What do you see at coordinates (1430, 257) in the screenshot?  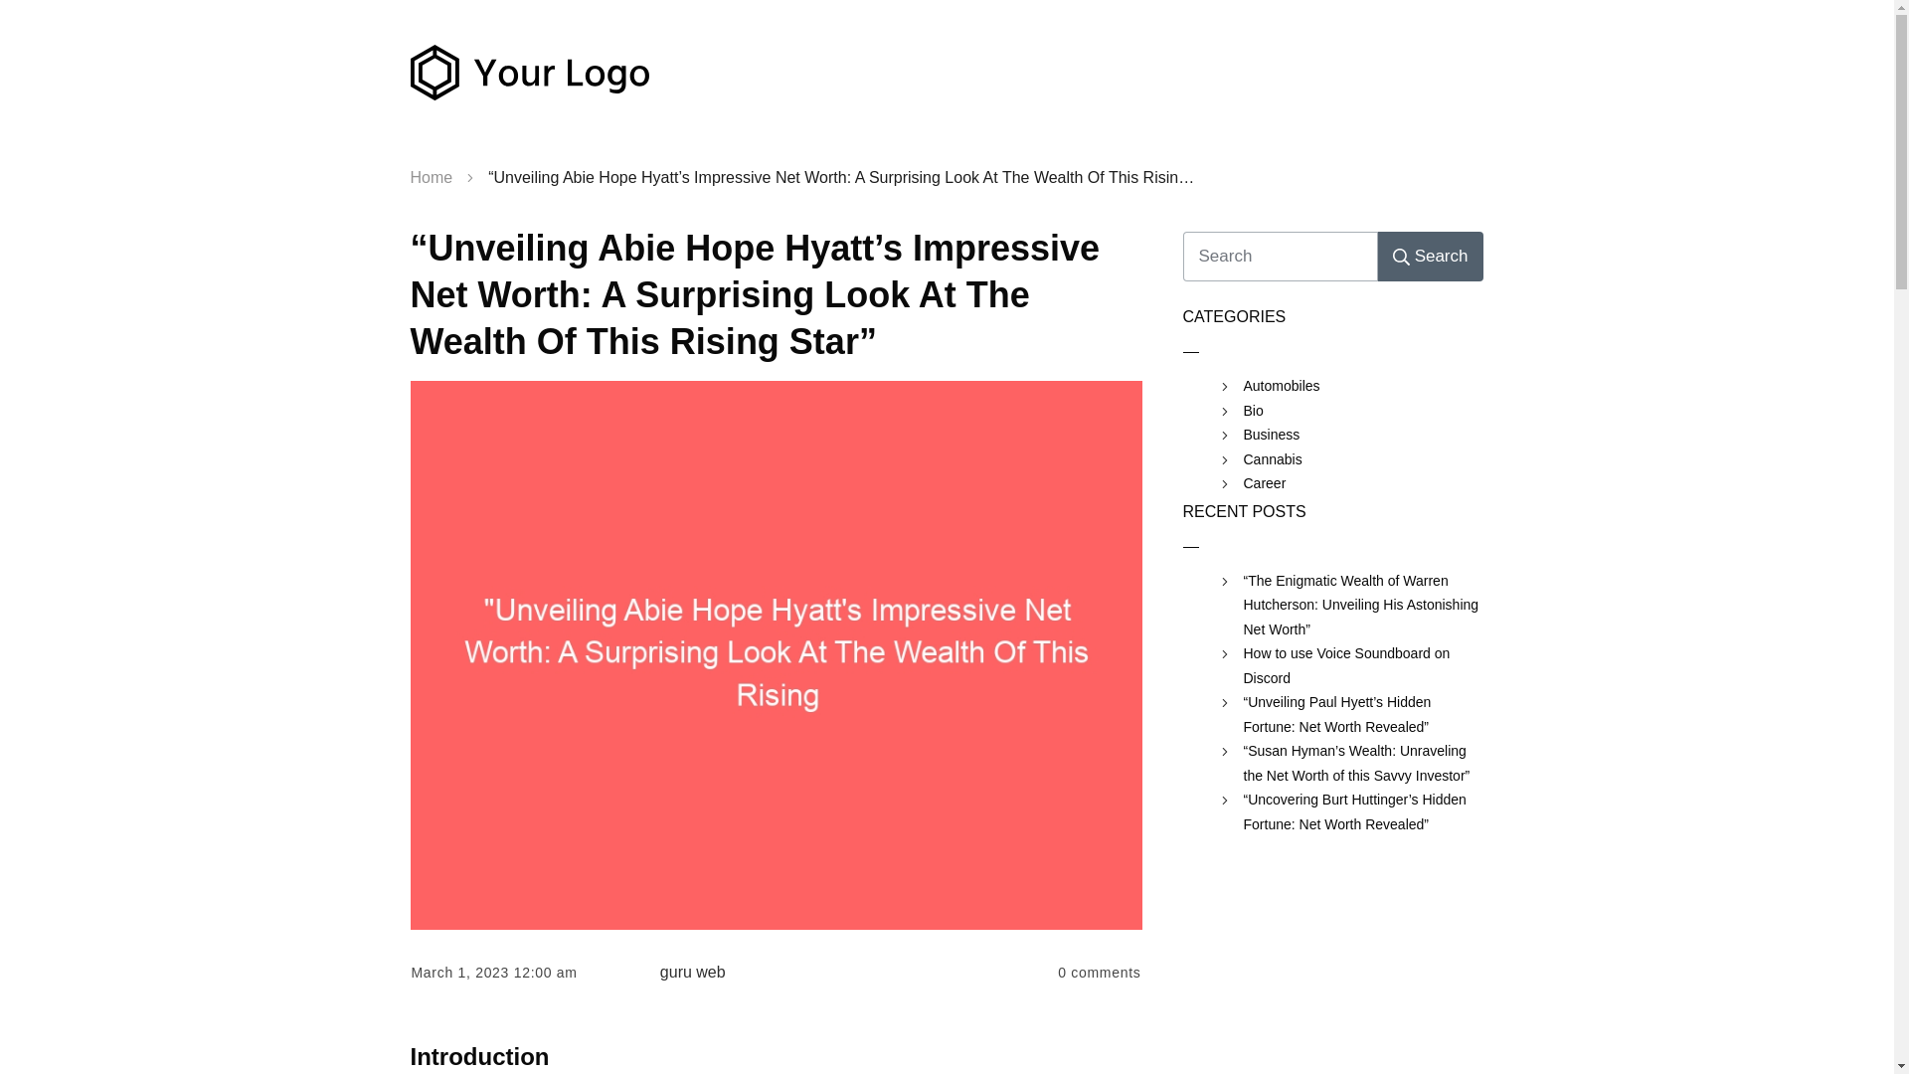 I see `Search` at bounding box center [1430, 257].